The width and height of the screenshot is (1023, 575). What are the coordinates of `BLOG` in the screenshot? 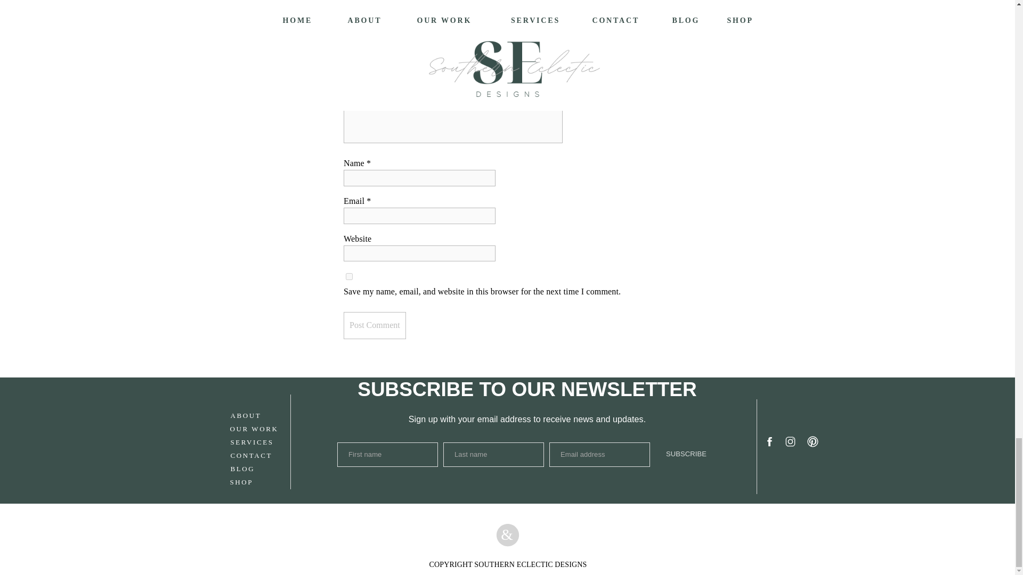 It's located at (270, 467).